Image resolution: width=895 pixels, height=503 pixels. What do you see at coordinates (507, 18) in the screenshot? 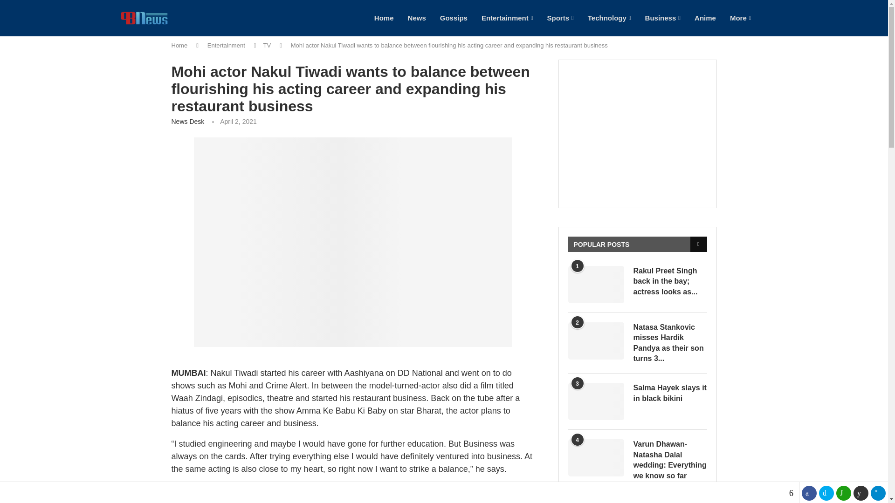
I see `Entertainment` at bounding box center [507, 18].